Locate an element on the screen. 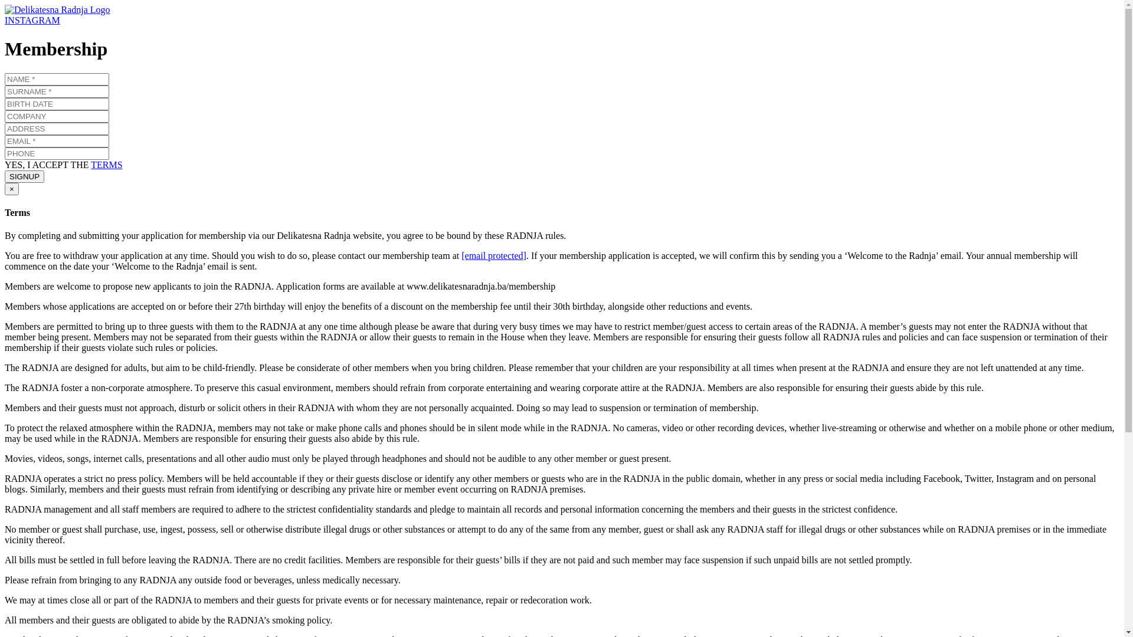 The height and width of the screenshot is (637, 1133). [email protected] is located at coordinates (494, 256).